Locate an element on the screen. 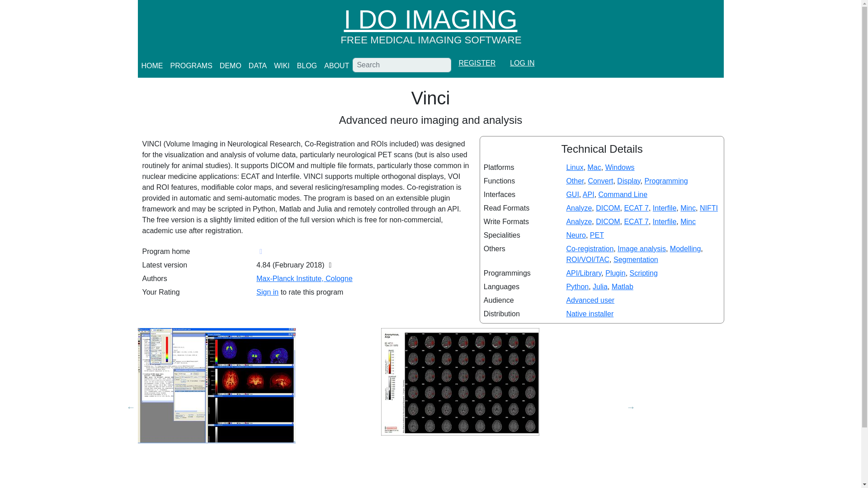 Image resolution: width=868 pixels, height=488 pixels. PROGRAMS is located at coordinates (191, 66).